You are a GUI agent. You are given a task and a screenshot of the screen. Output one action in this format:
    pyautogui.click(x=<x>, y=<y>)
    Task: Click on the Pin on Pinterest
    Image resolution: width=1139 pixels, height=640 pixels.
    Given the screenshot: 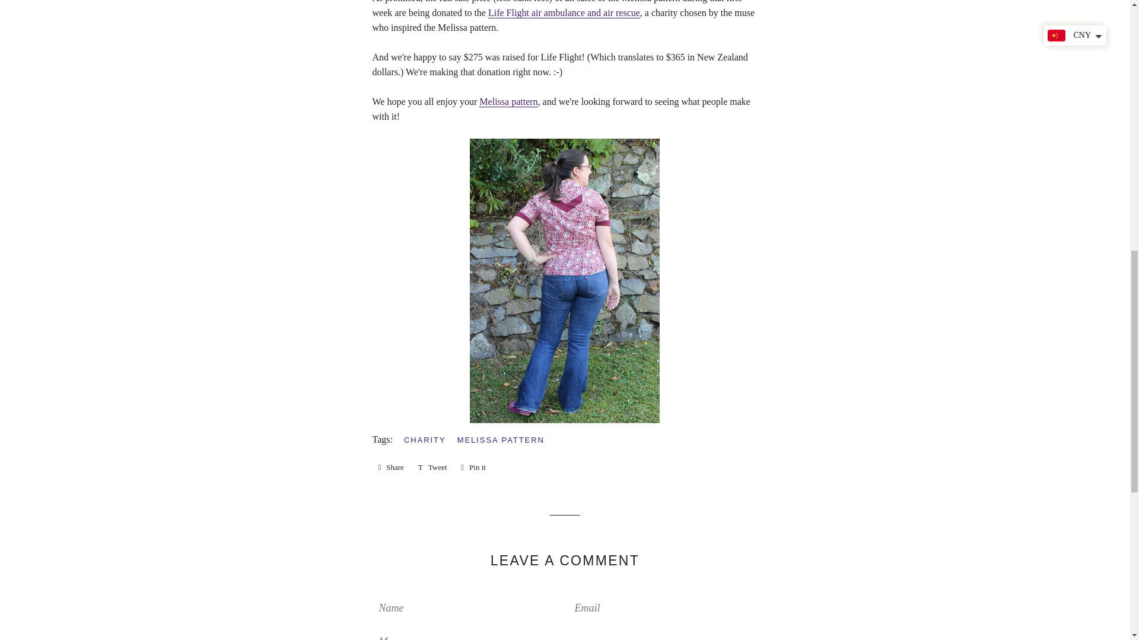 What is the action you would take?
    pyautogui.click(x=508, y=102)
    